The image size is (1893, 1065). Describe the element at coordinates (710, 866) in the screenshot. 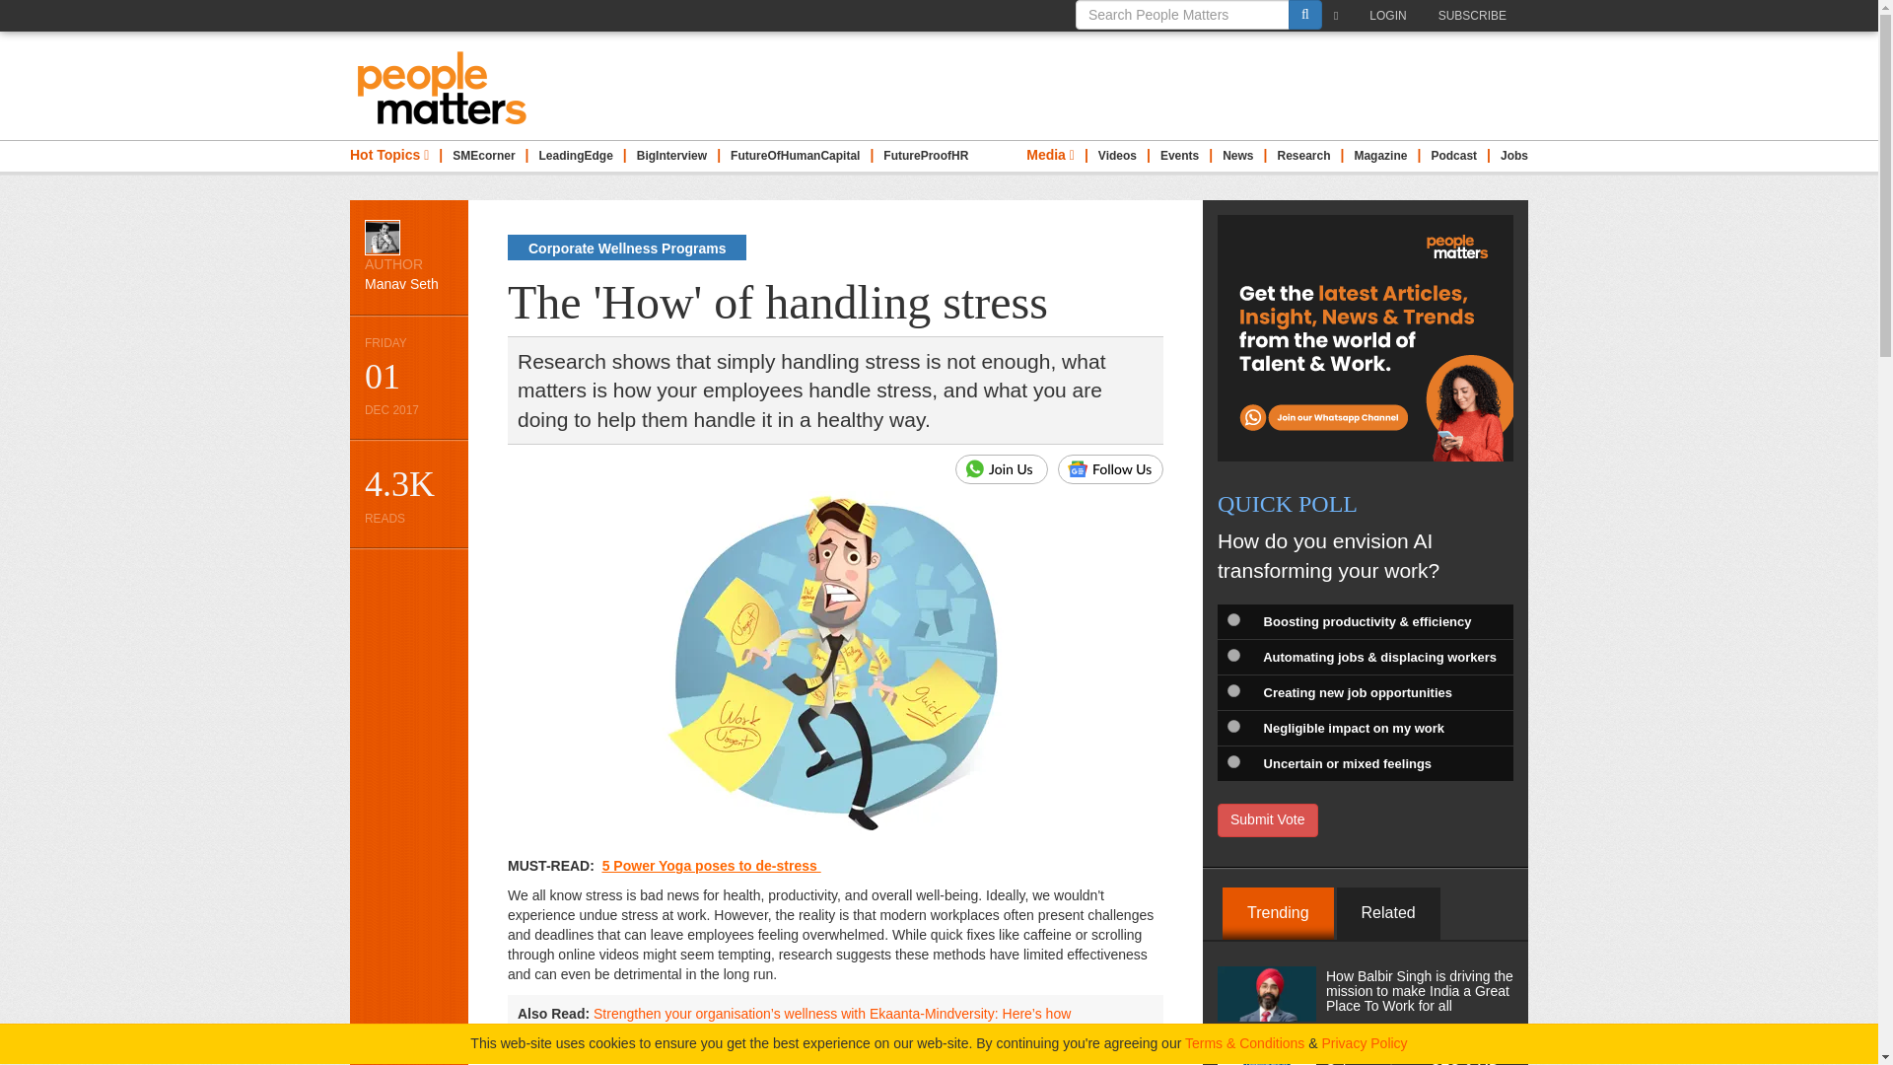

I see `5 Power Yoga poses to de-stress` at that location.